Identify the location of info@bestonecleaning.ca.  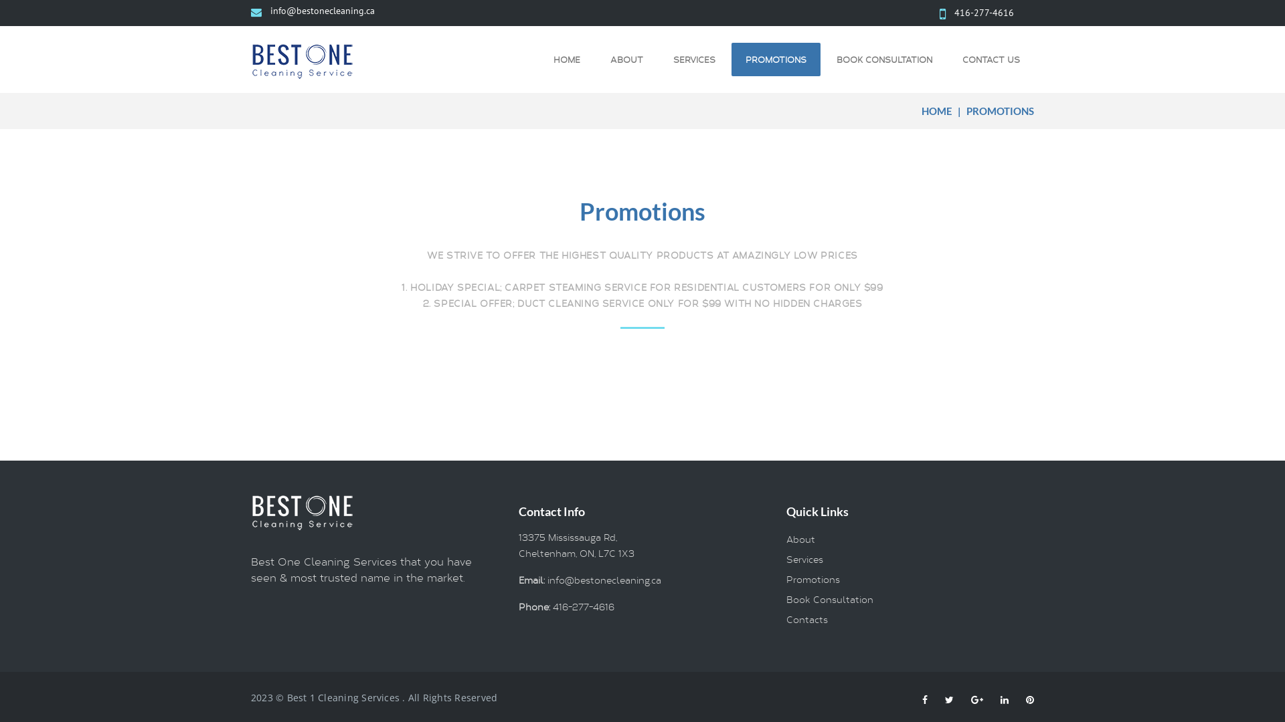
(323, 11).